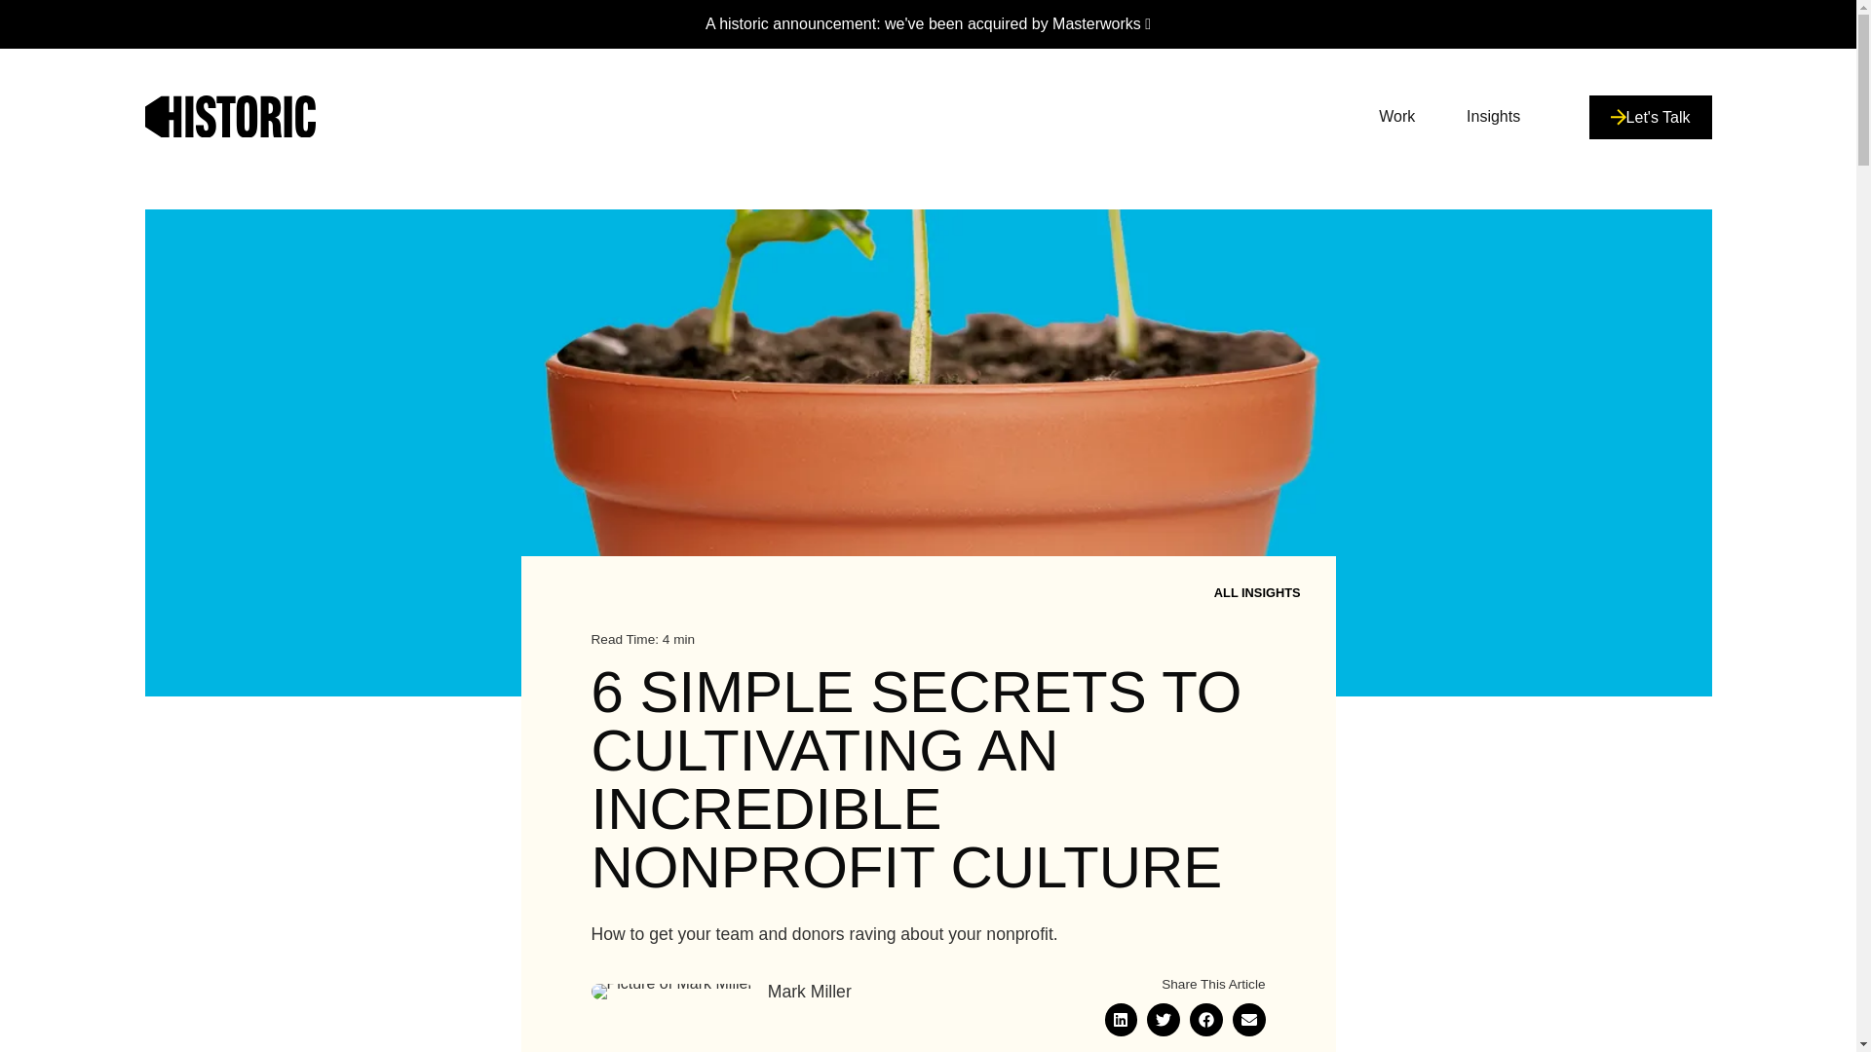  Describe the element at coordinates (1493, 117) in the screenshot. I see `Insights` at that location.